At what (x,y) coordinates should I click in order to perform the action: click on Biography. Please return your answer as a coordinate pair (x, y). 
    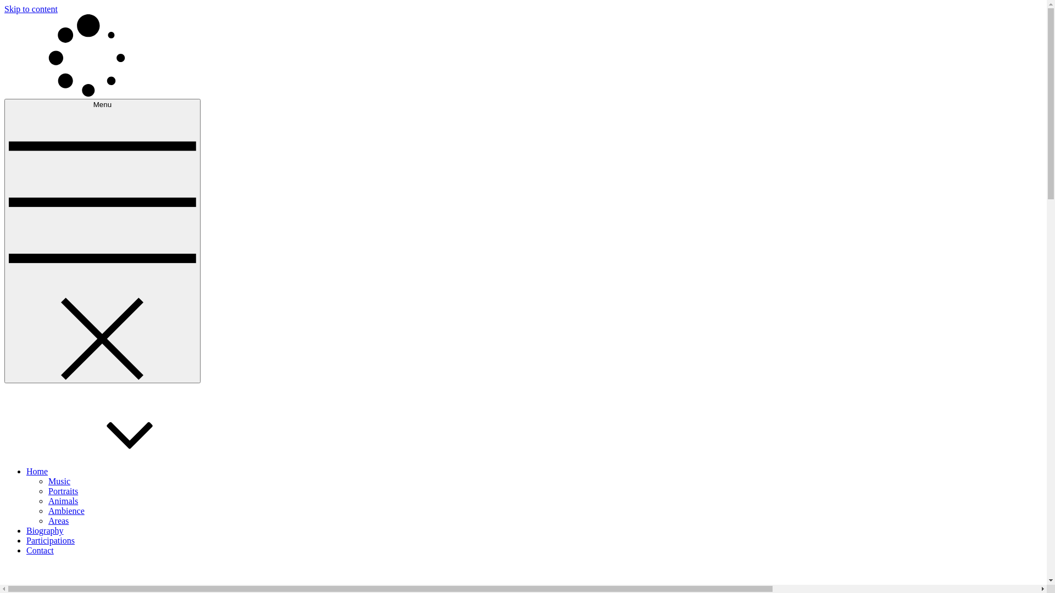
    Looking at the image, I should click on (45, 530).